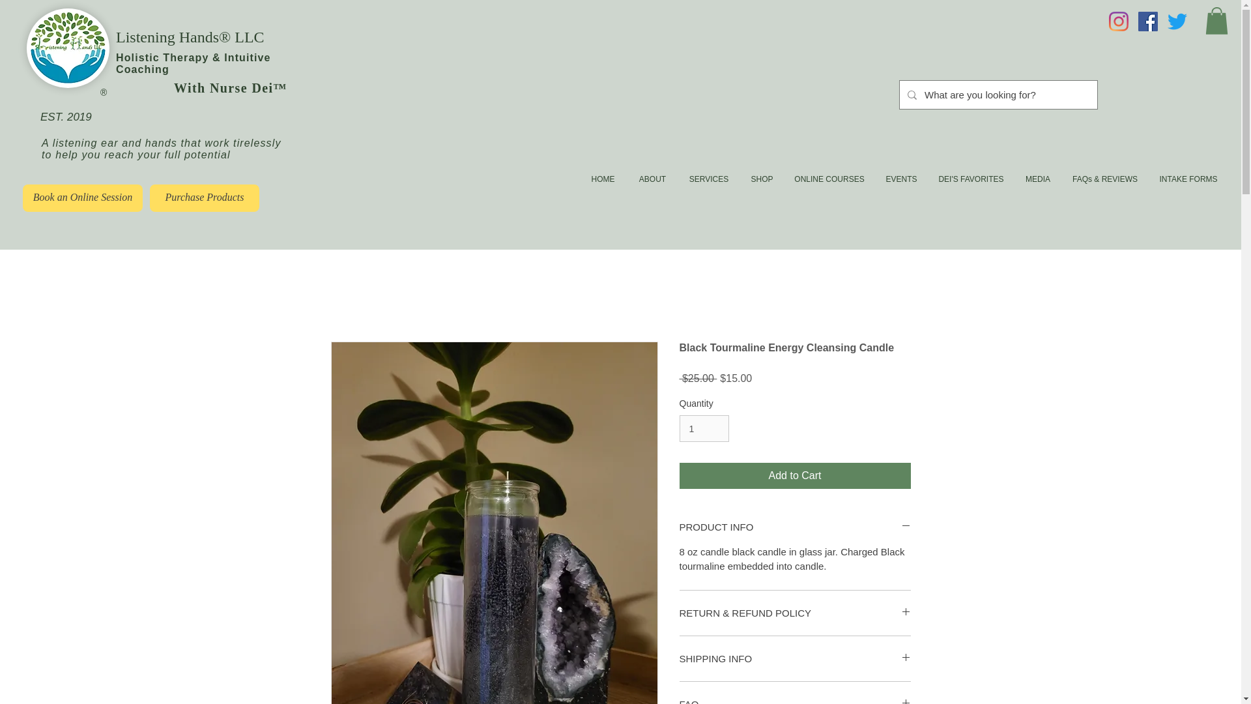  What do you see at coordinates (205, 198) in the screenshot?
I see `Purchase Products` at bounding box center [205, 198].